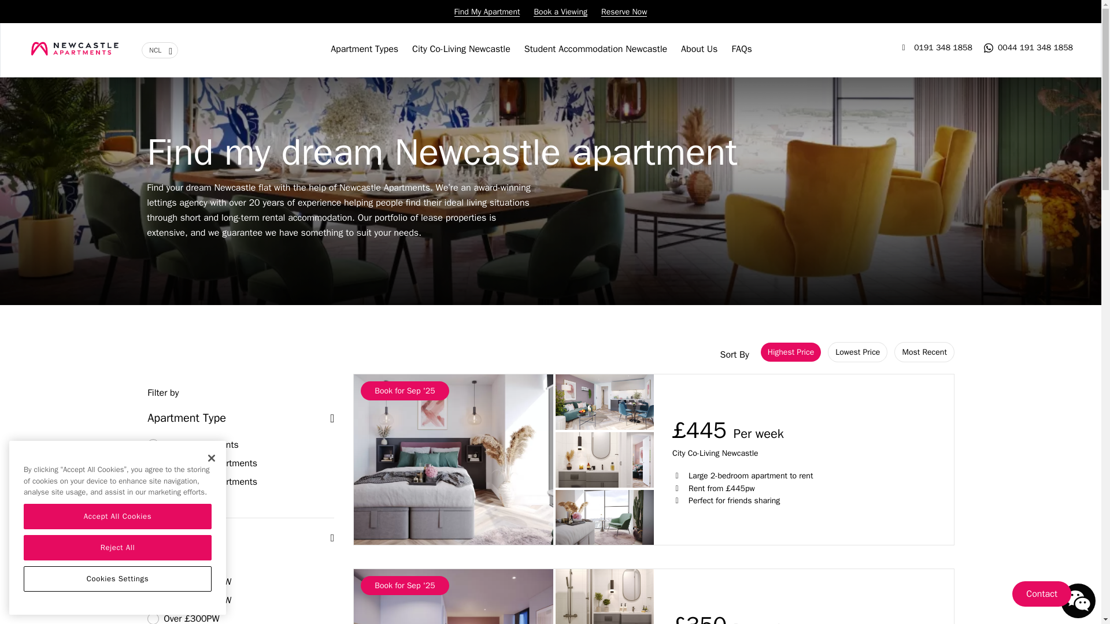  What do you see at coordinates (924, 352) in the screenshot?
I see `Most Recent` at bounding box center [924, 352].